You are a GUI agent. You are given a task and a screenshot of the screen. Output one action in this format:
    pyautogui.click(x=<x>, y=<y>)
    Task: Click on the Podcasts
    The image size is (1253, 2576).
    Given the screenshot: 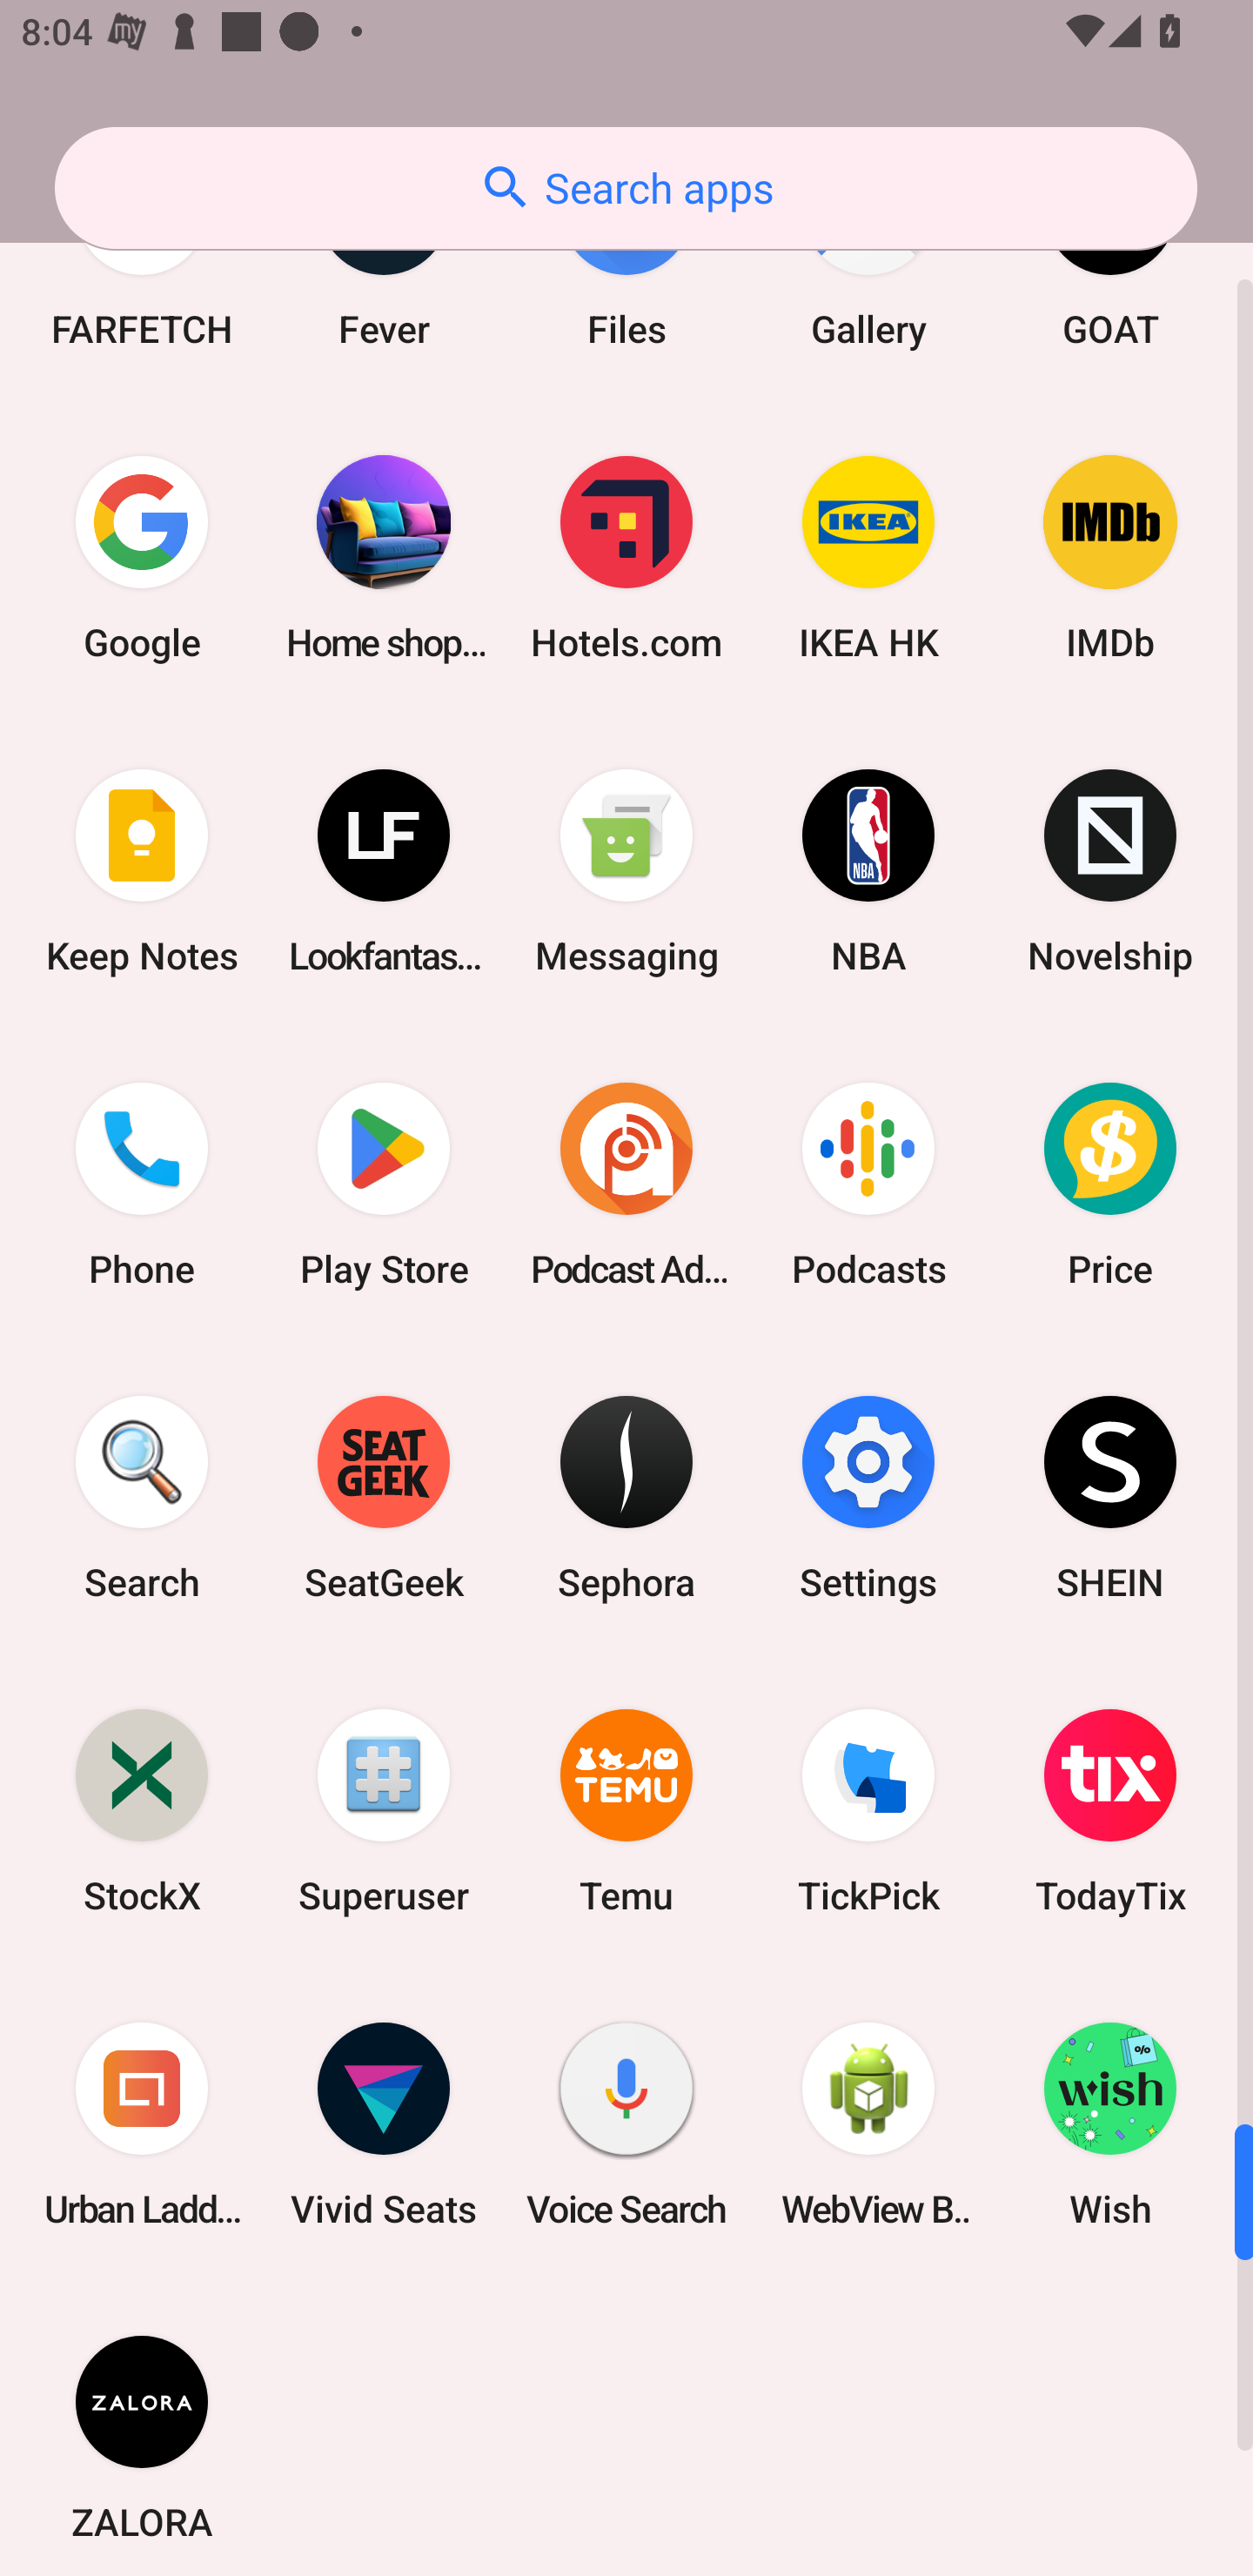 What is the action you would take?
    pyautogui.click(x=868, y=1185)
    